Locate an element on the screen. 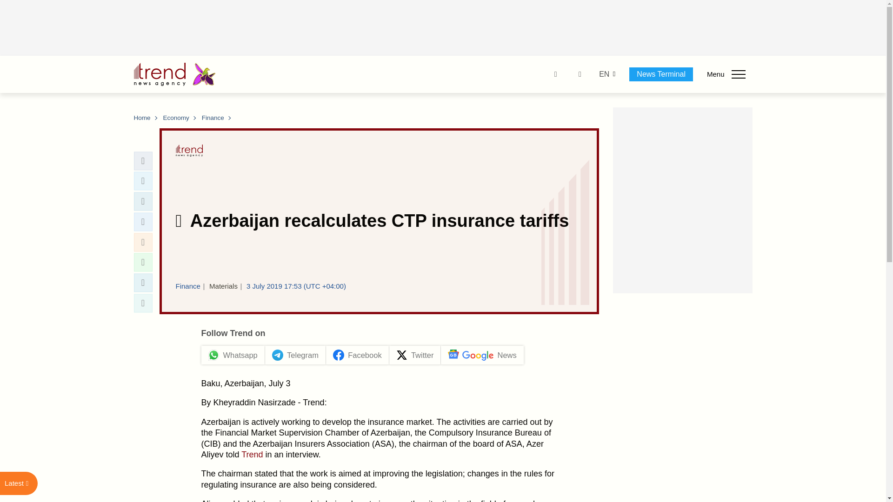  News Terminal is located at coordinates (661, 74).